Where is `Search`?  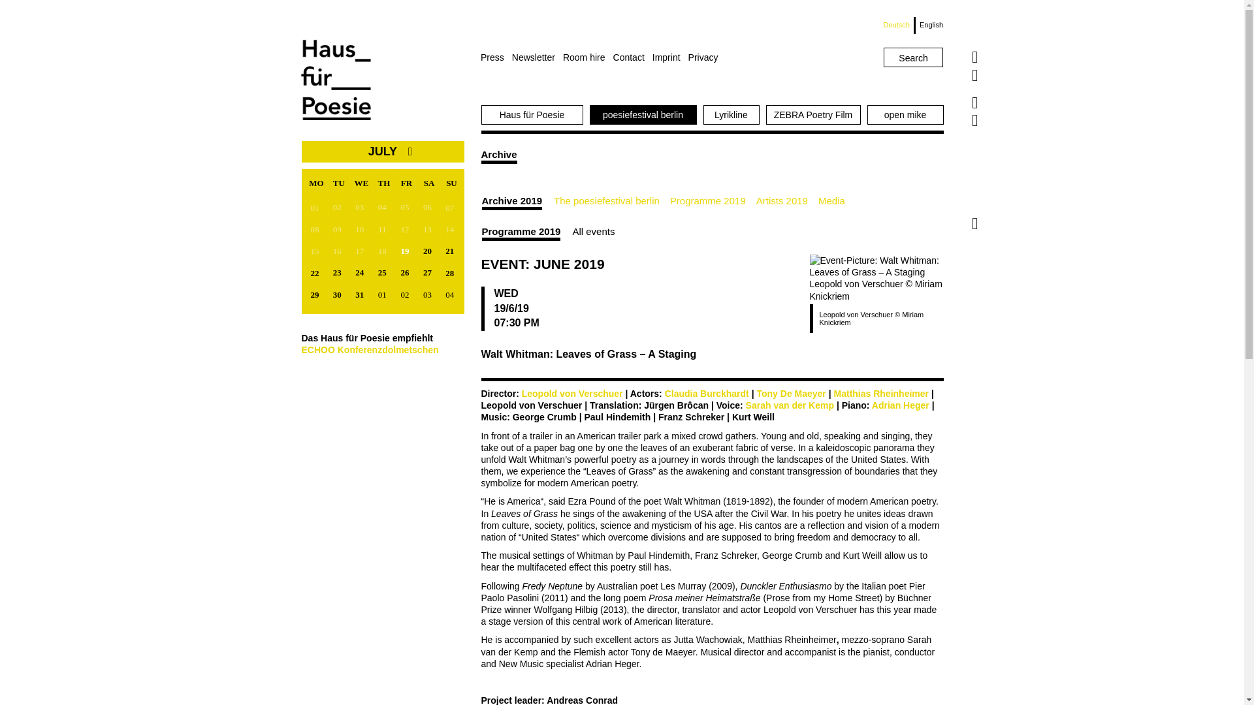
Search is located at coordinates (913, 57).